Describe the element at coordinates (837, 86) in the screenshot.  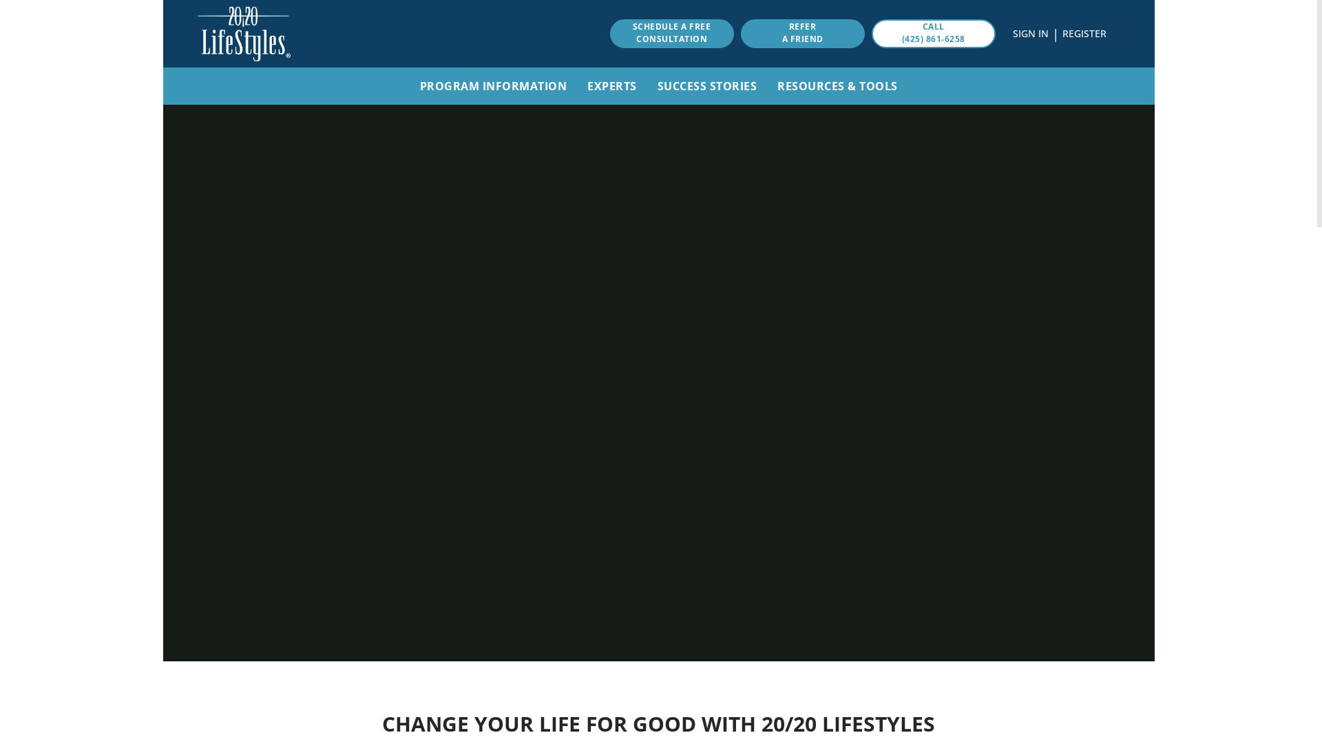
I see `RESOURCES & TOOLS` at that location.